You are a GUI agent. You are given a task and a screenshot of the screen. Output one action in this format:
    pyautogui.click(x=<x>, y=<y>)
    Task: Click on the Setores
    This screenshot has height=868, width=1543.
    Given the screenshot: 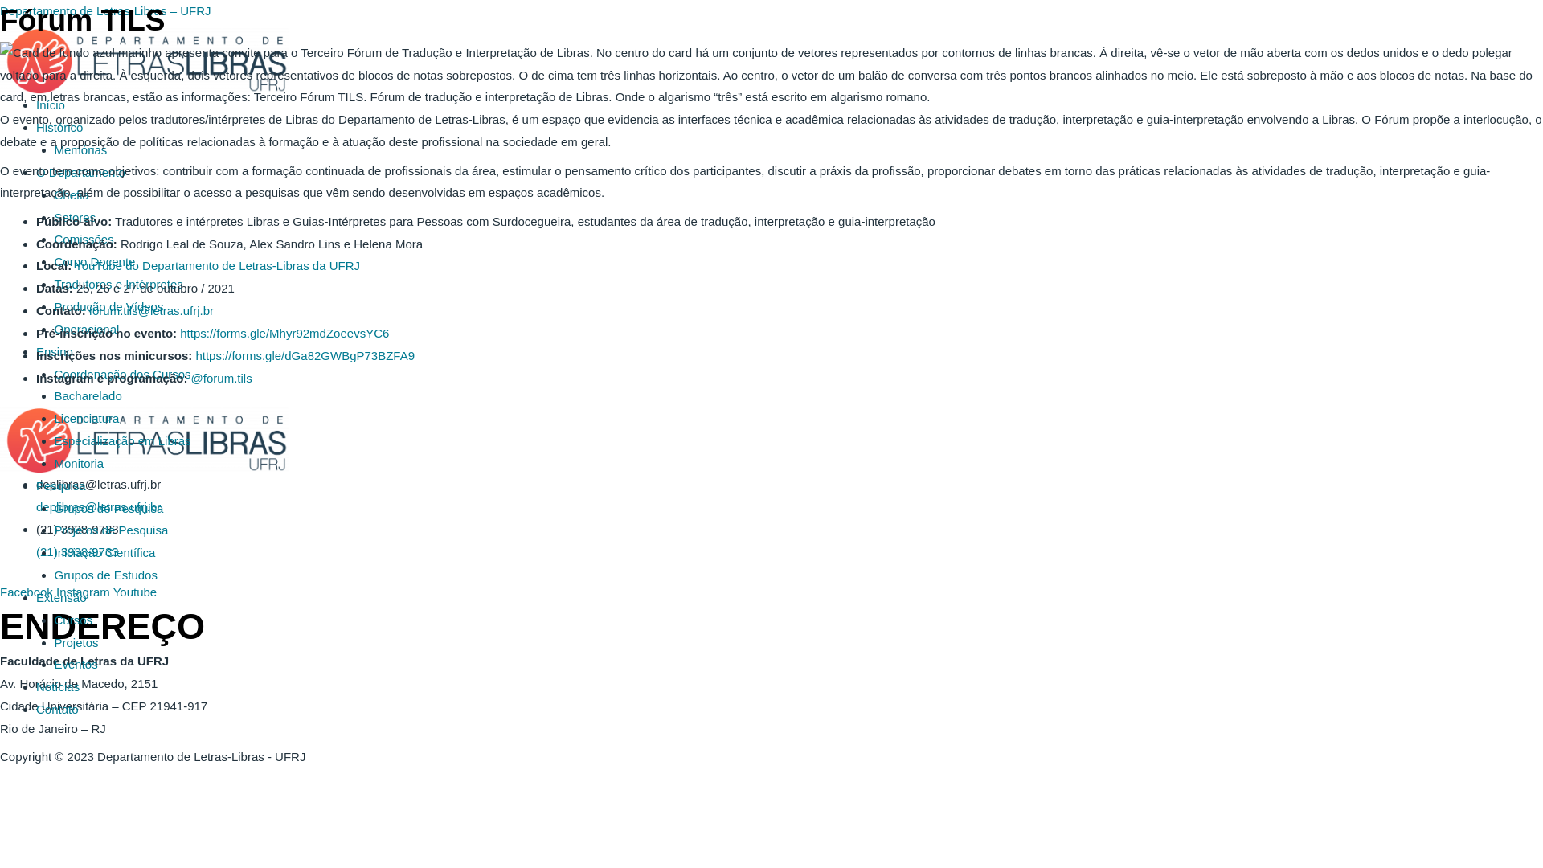 What is the action you would take?
    pyautogui.click(x=76, y=217)
    